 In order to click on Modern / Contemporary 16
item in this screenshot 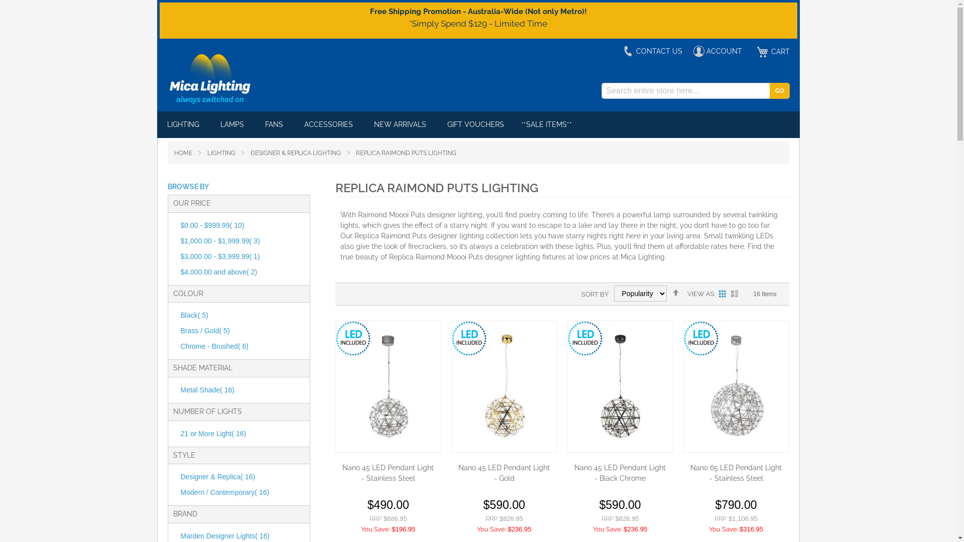, I will do `click(225, 492)`.